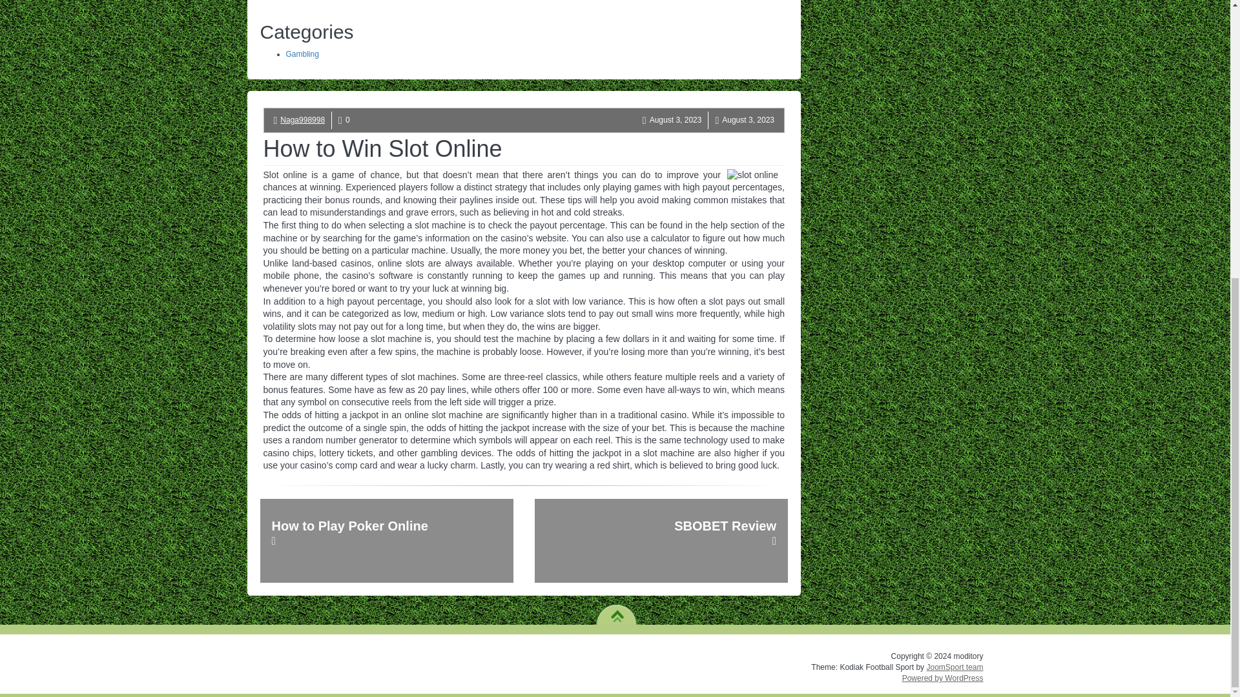  I want to click on JoomSport team, so click(955, 667).